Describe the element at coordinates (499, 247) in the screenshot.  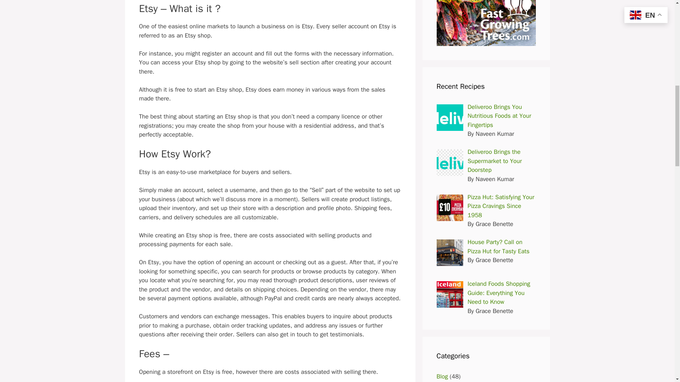
I see `House Party? Call on Pizza Hut for Tasty Eats` at that location.